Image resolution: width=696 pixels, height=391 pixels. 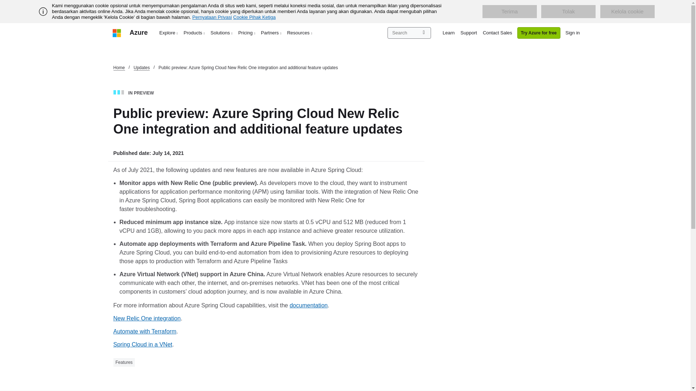 I want to click on Pernyataan Privasi, so click(x=212, y=17).